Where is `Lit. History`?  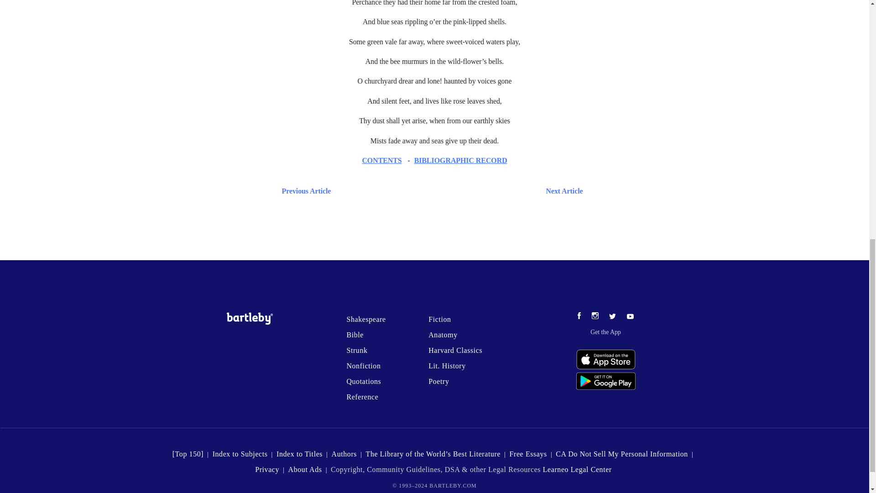
Lit. History is located at coordinates (447, 366).